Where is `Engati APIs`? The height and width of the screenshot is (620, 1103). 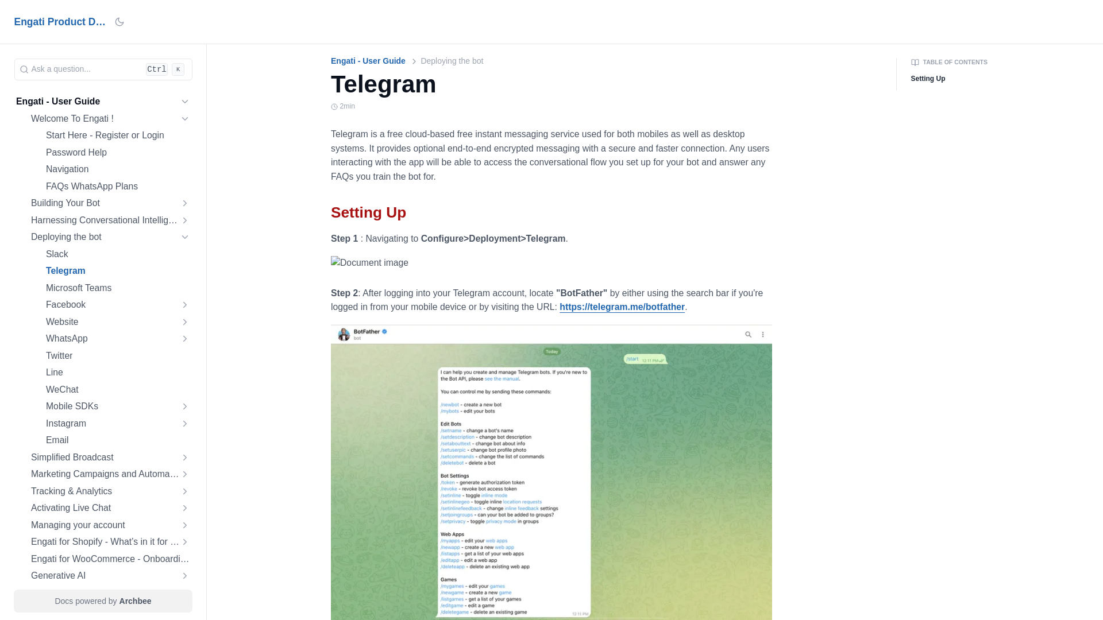
Engati APIs is located at coordinates (110, 592).